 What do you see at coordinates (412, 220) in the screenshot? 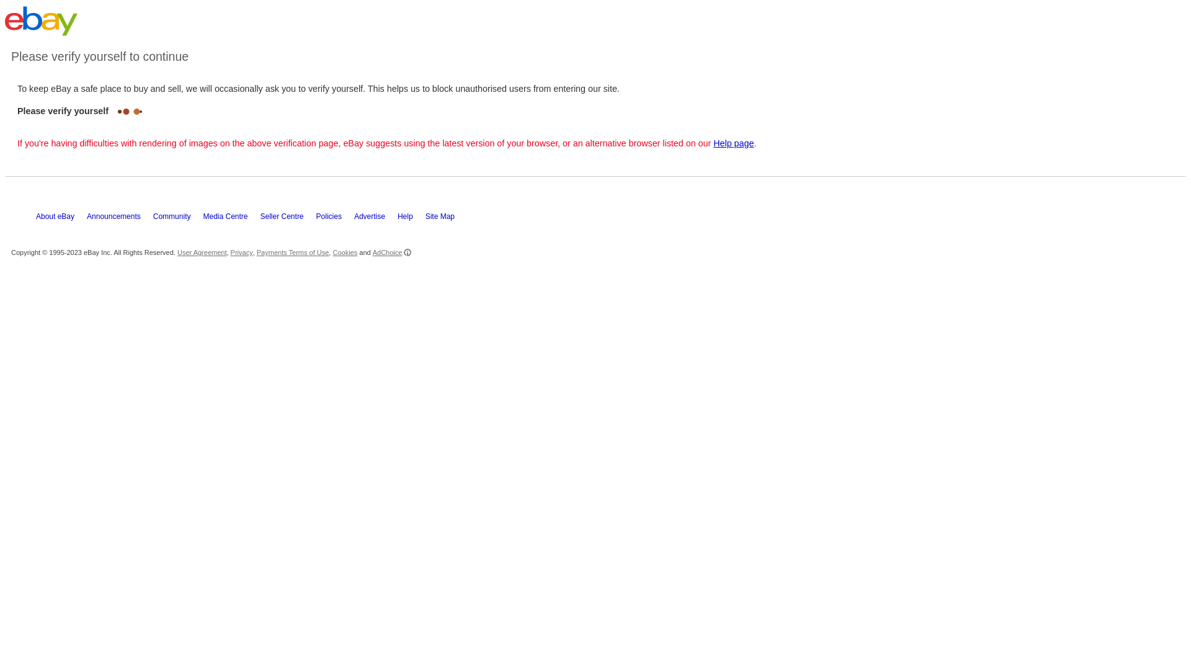
I see `Help` at bounding box center [412, 220].